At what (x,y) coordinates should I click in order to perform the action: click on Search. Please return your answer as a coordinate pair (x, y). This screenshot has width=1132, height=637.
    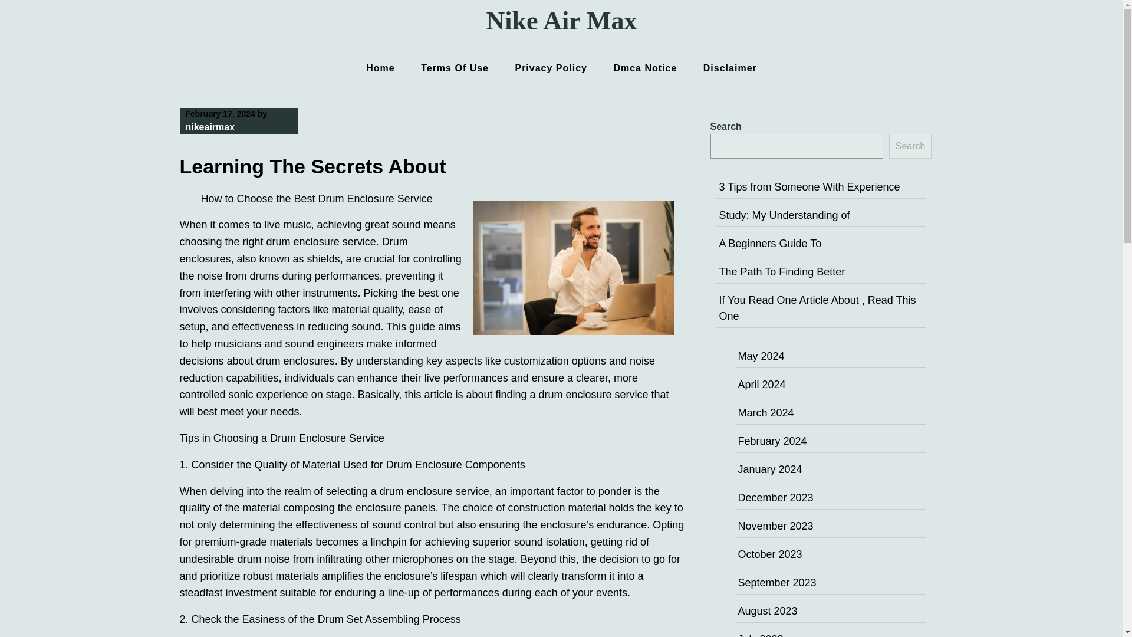
    Looking at the image, I should click on (910, 146).